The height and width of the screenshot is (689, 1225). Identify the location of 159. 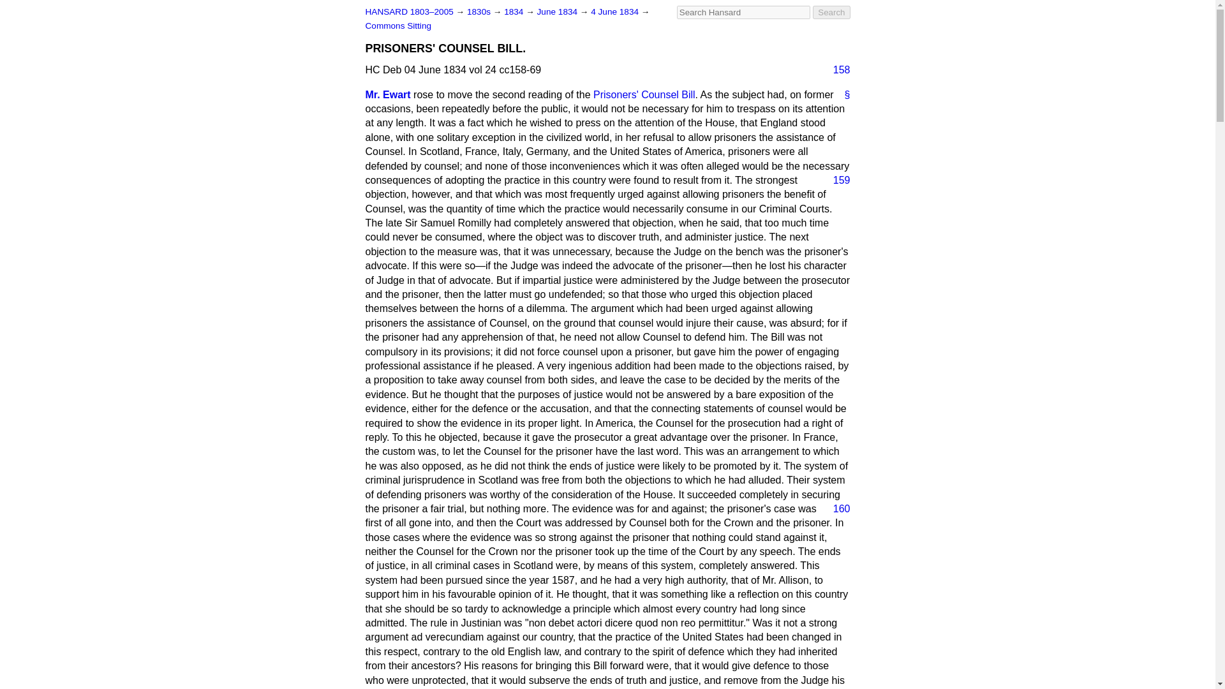
(836, 180).